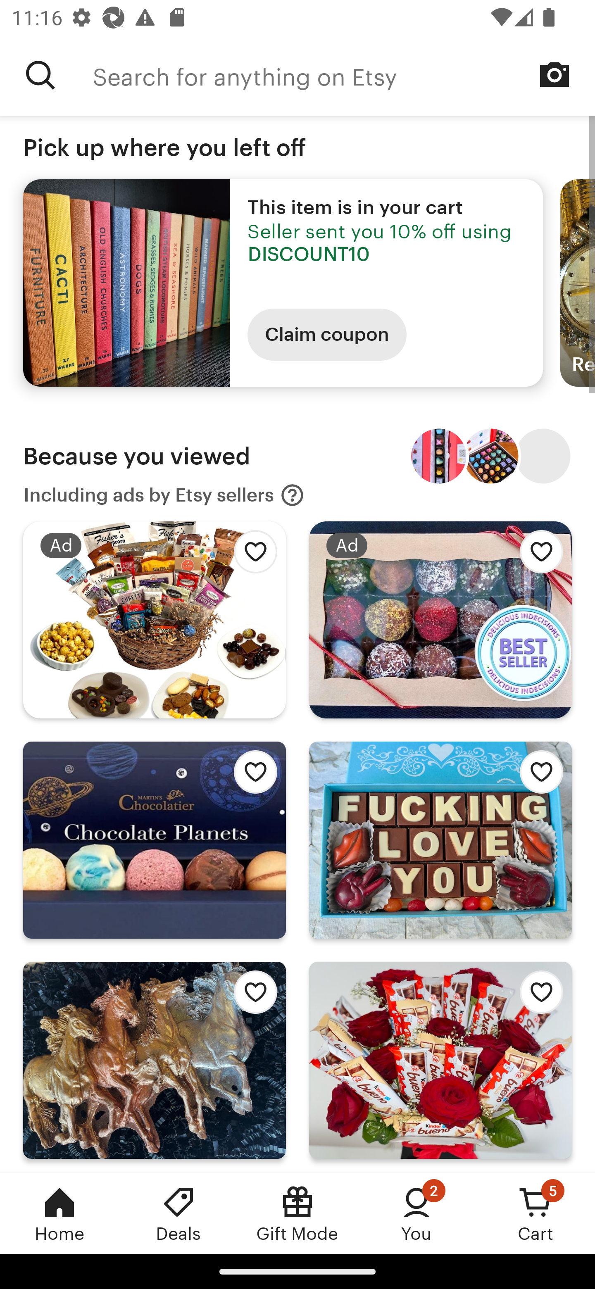 Image resolution: width=595 pixels, height=1289 pixels. What do you see at coordinates (327, 335) in the screenshot?
I see `Claim coupon` at bounding box center [327, 335].